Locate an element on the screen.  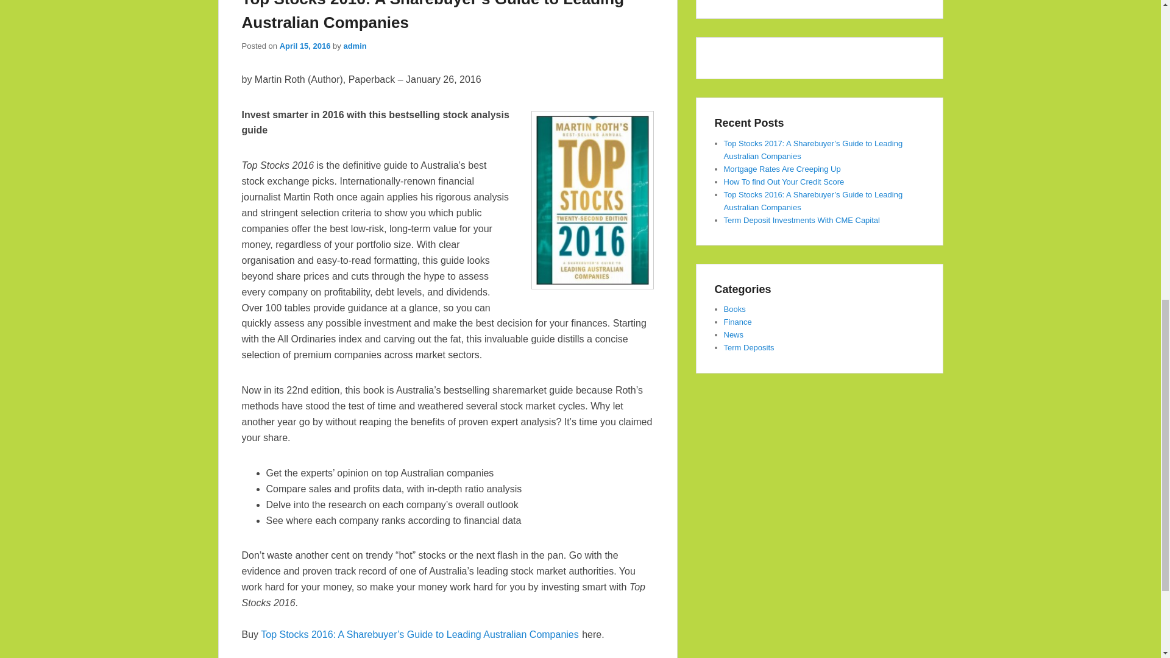
Term Deposits is located at coordinates (750, 347).